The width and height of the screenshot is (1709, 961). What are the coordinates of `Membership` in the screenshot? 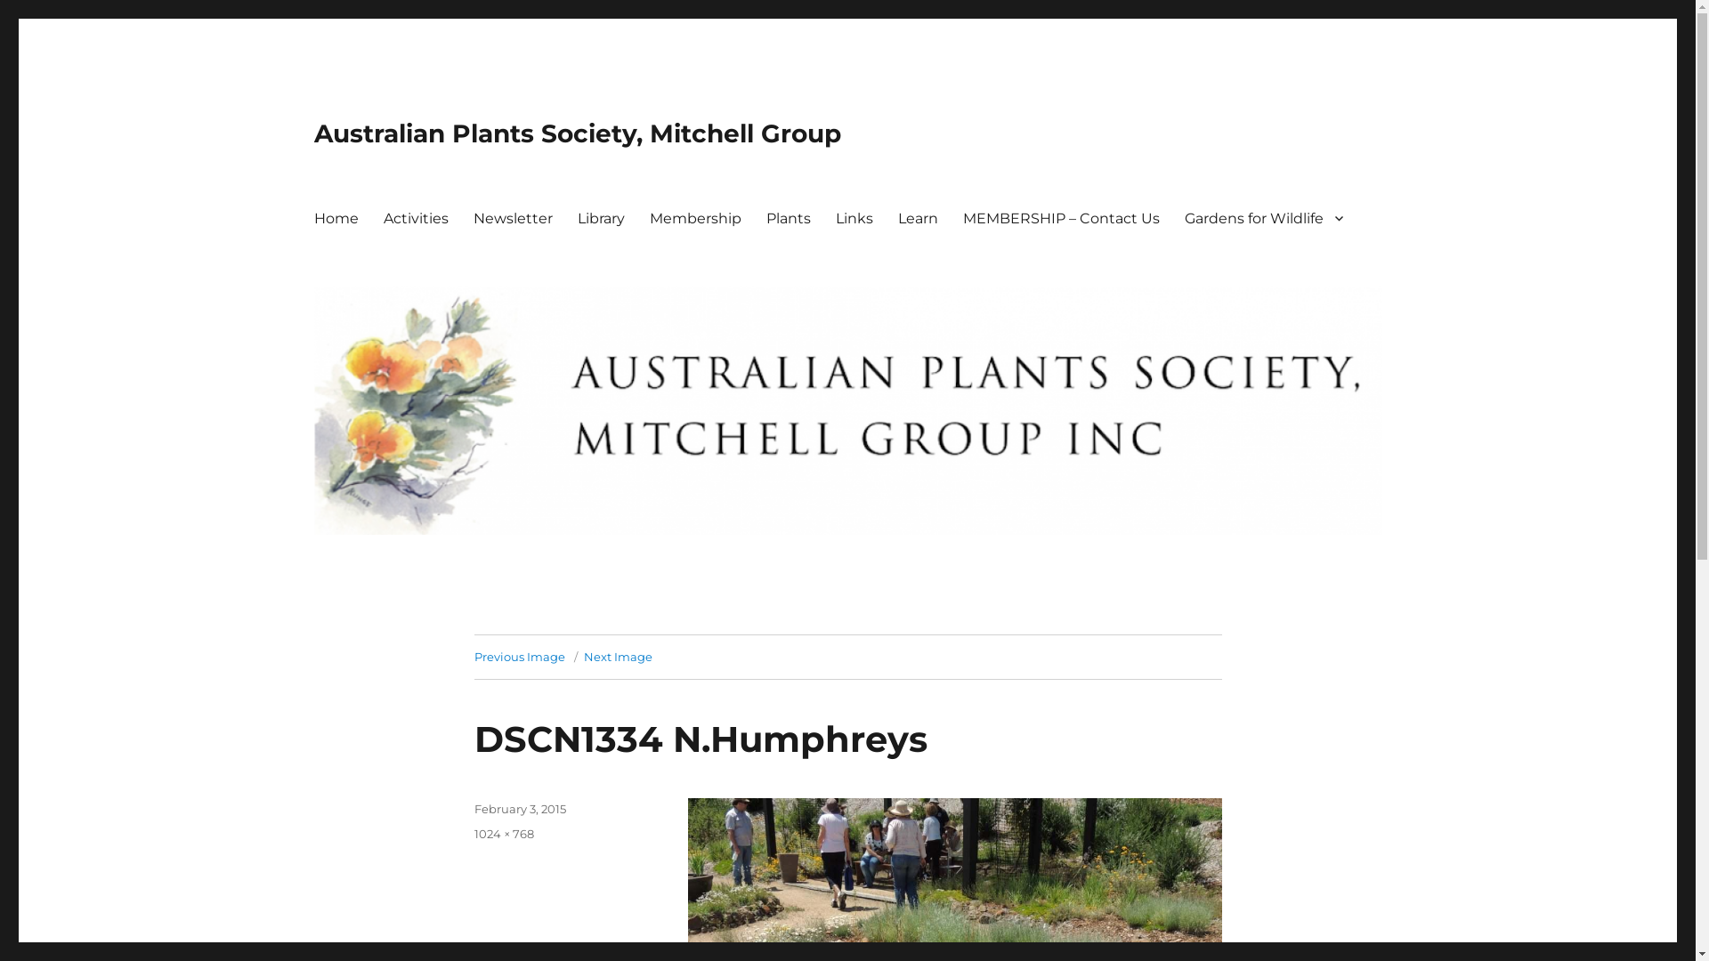 It's located at (696, 218).